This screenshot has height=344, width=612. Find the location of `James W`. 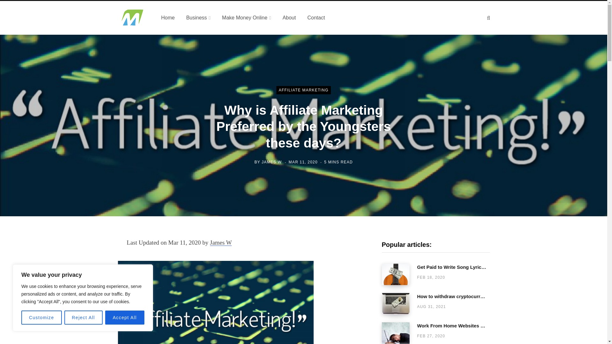

James W is located at coordinates (221, 242).